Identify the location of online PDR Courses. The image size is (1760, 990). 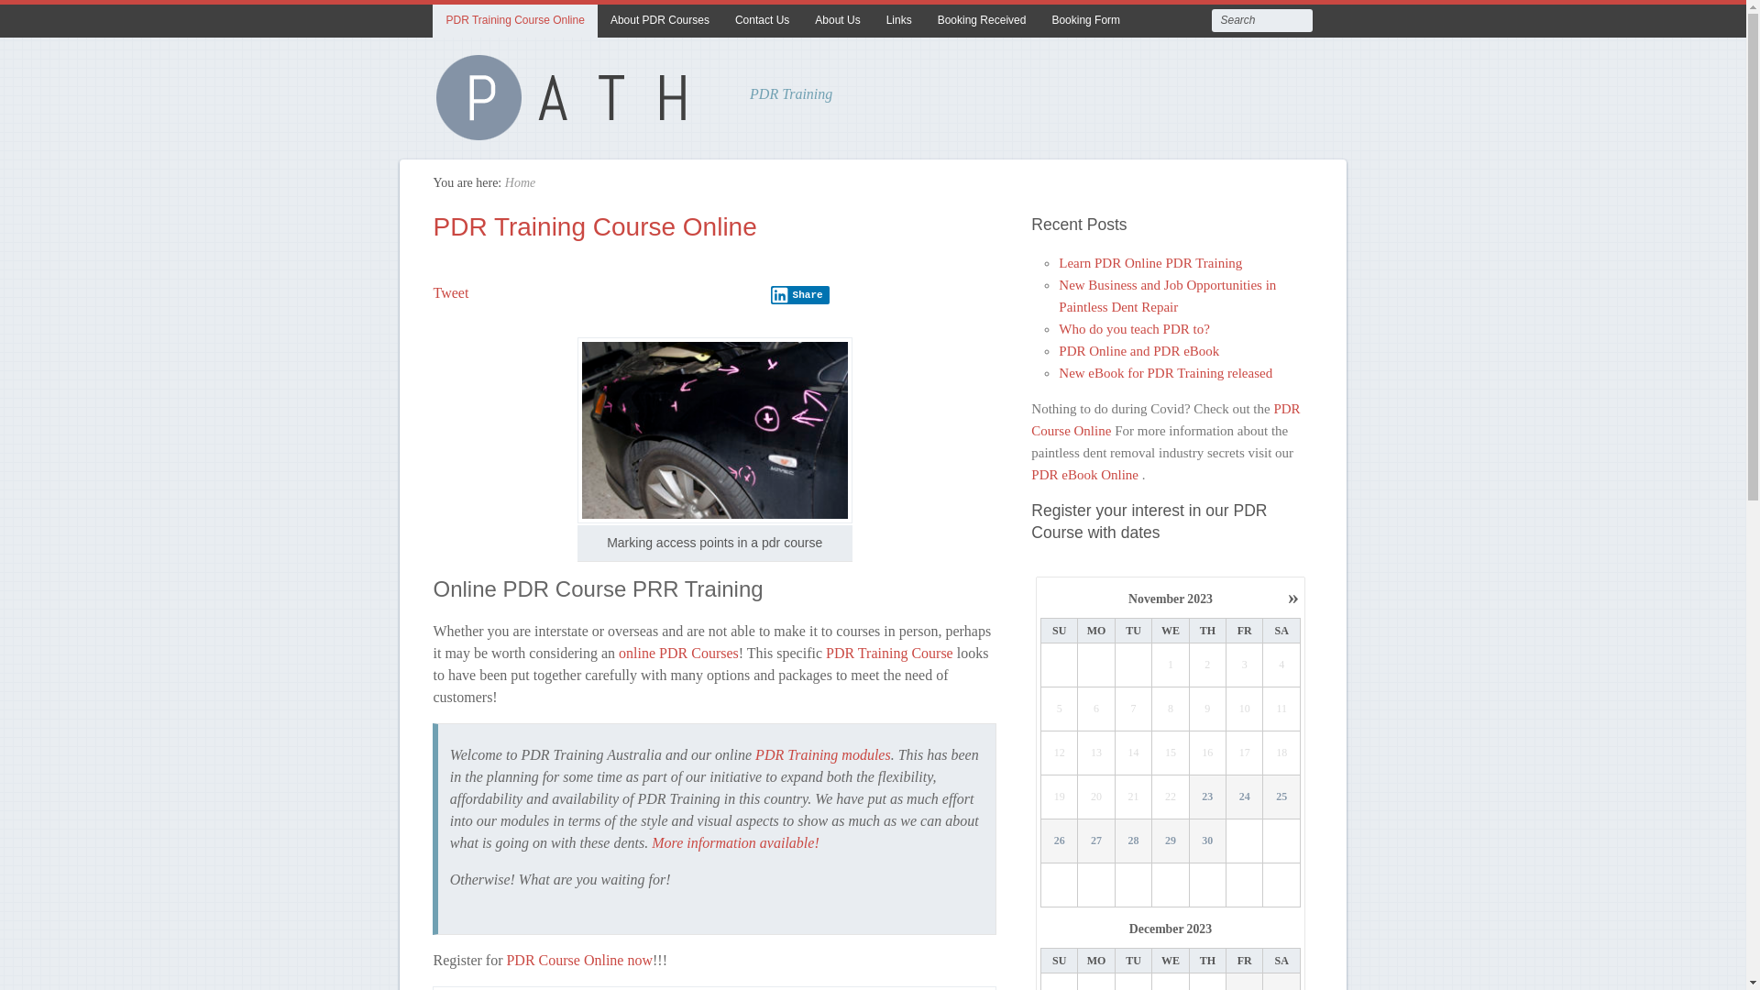
(678, 653).